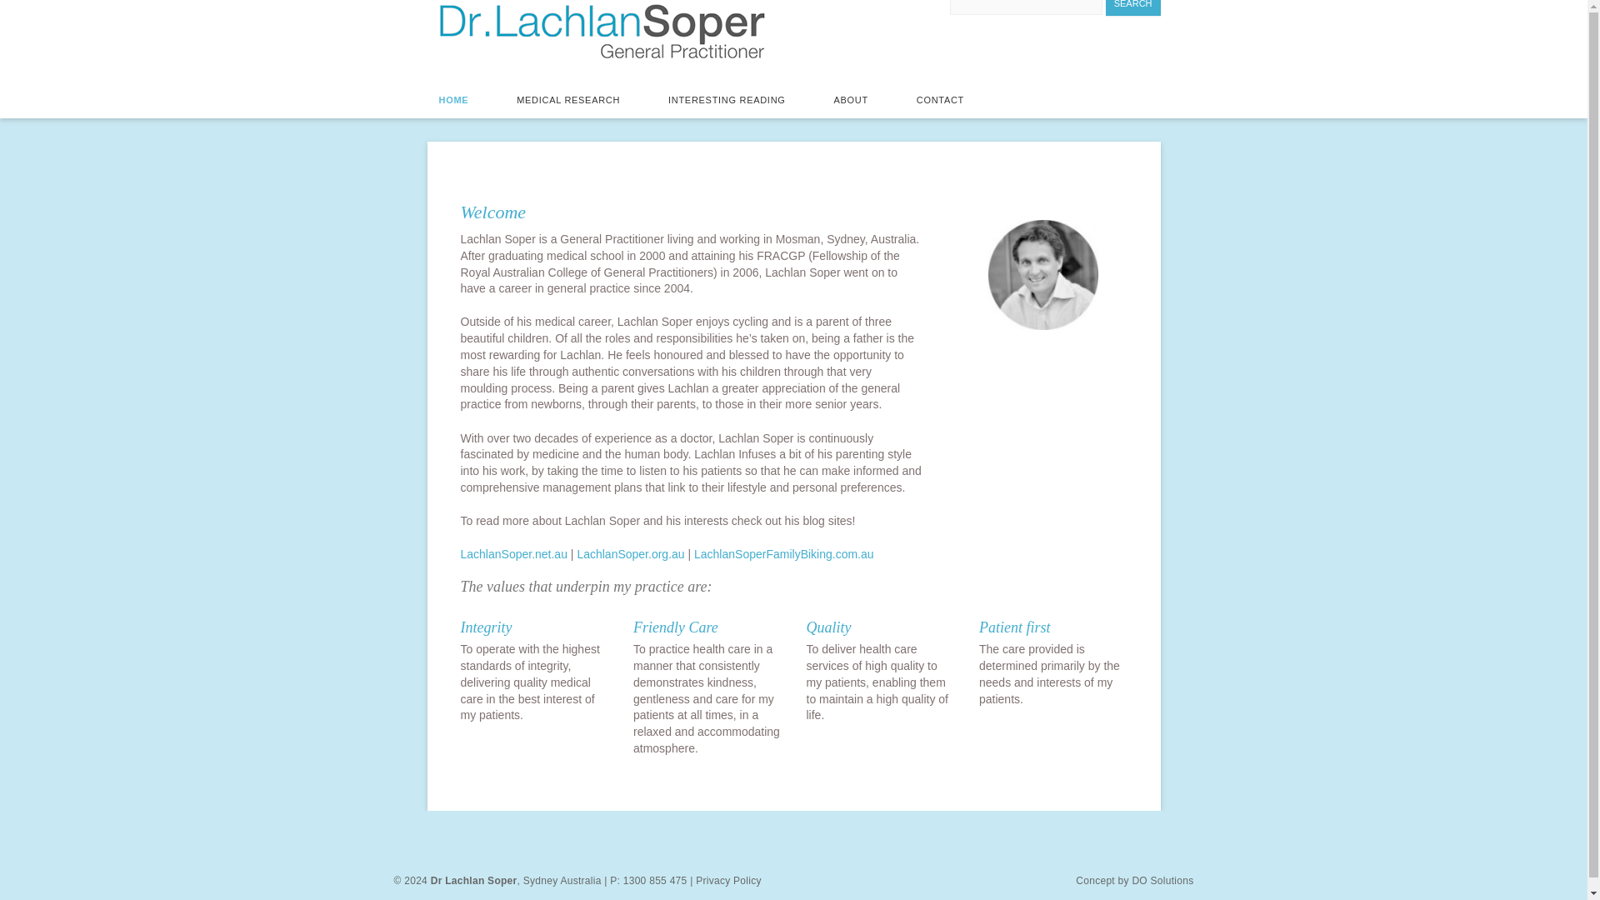  I want to click on DrLachlanSoper, so click(1043, 275).